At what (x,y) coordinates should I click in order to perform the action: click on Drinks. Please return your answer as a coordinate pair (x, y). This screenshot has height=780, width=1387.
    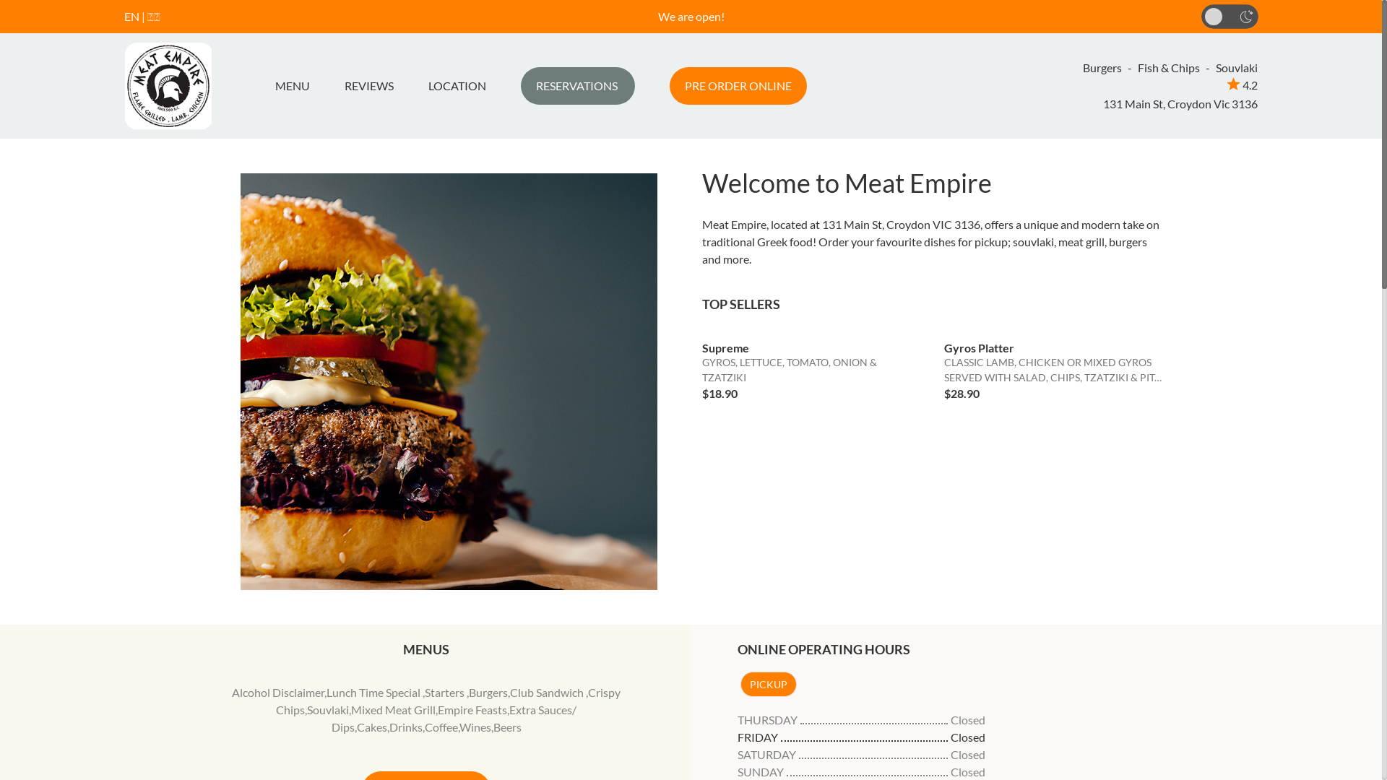
    Looking at the image, I should click on (406, 727).